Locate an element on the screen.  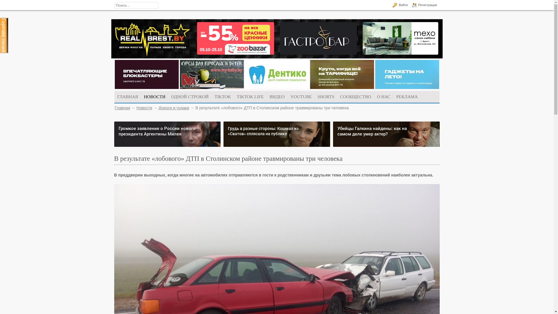
TIKTOK is located at coordinates (223, 97).